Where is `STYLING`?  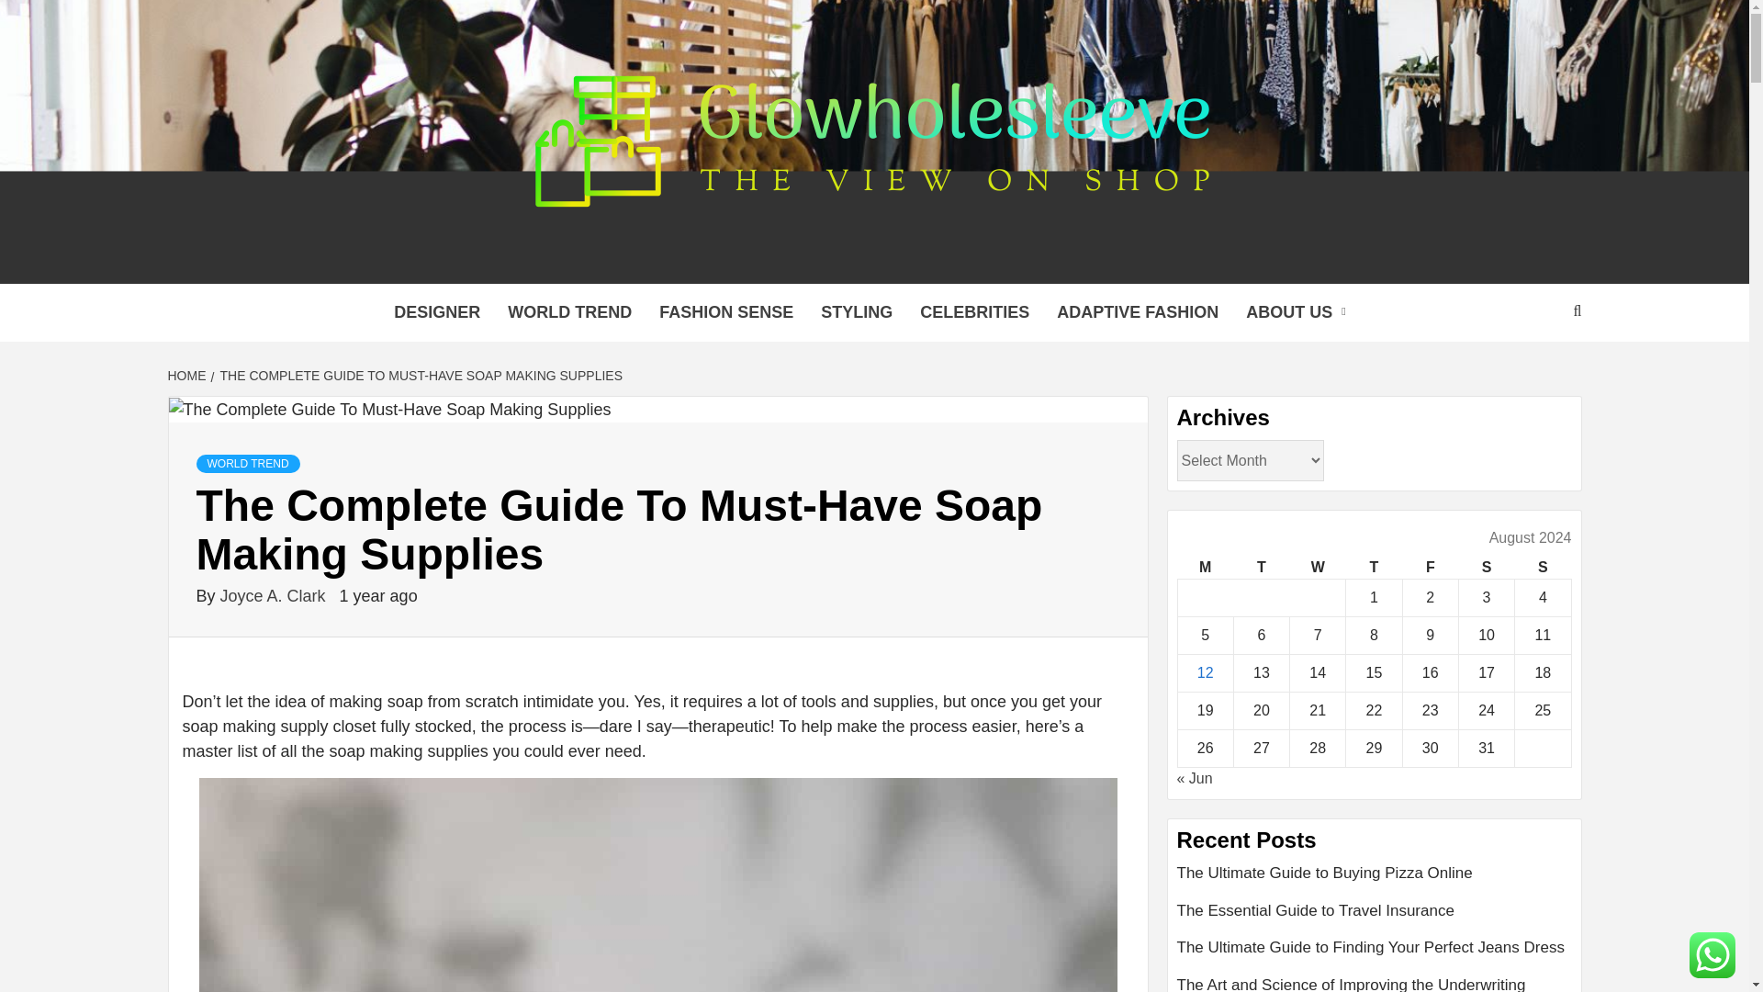
STYLING is located at coordinates (856, 312).